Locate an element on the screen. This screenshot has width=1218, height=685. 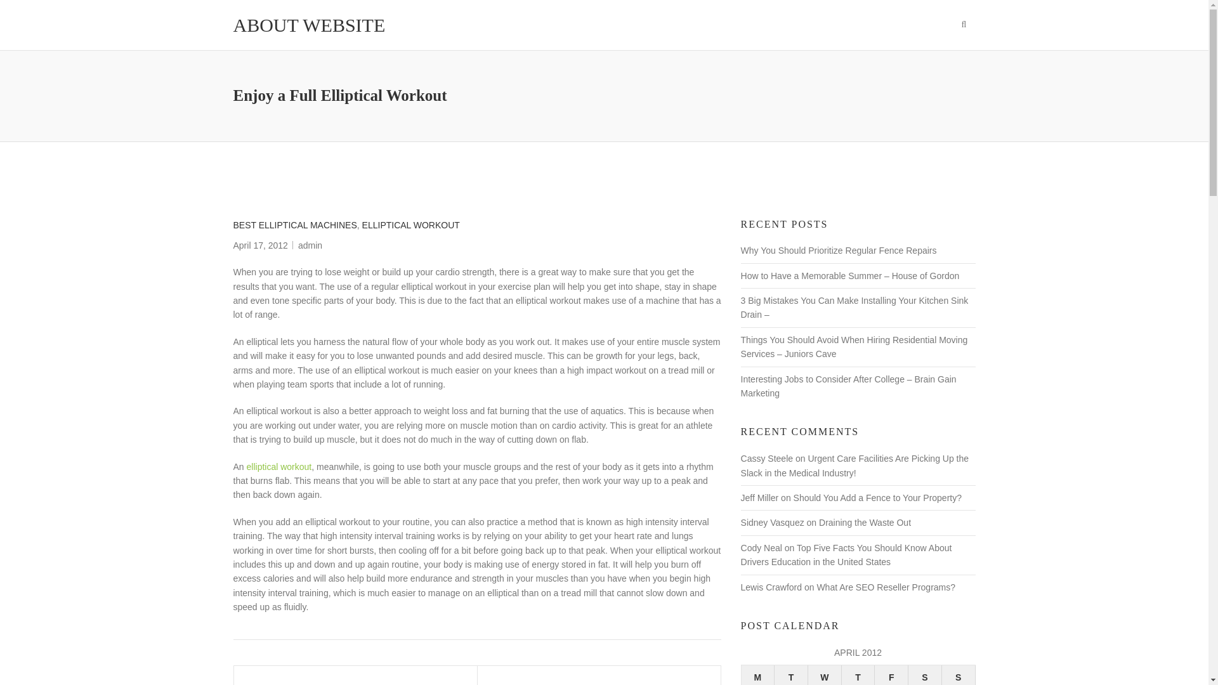
ABOUT WEBSITE is located at coordinates (310, 25).